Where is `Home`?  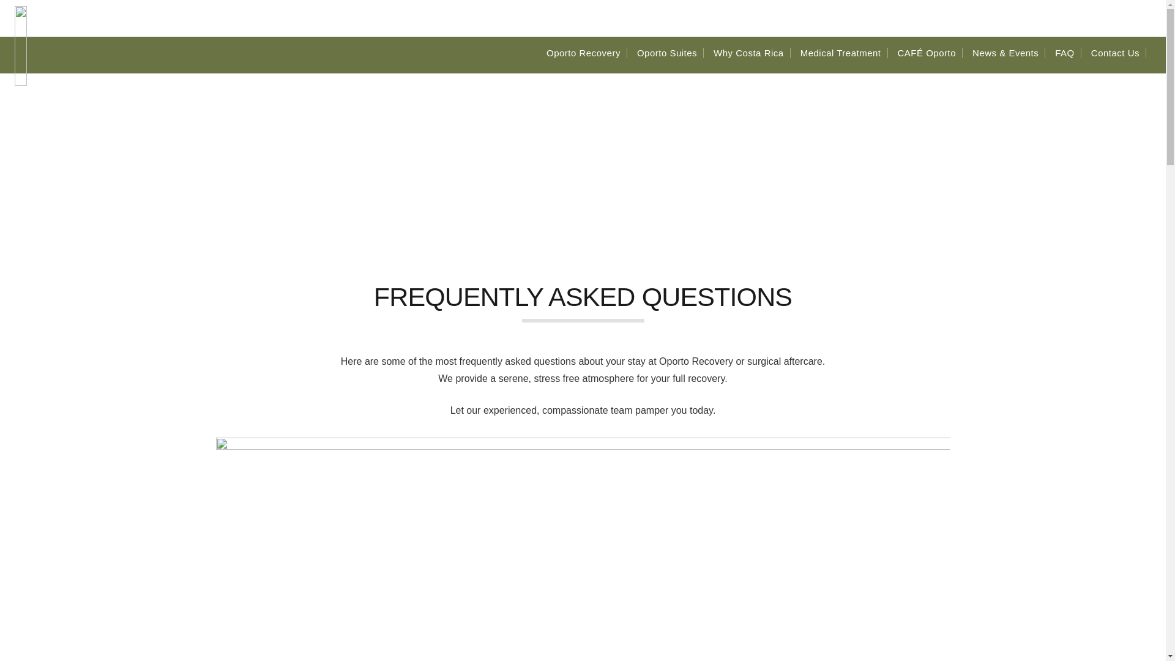 Home is located at coordinates (514, 192).